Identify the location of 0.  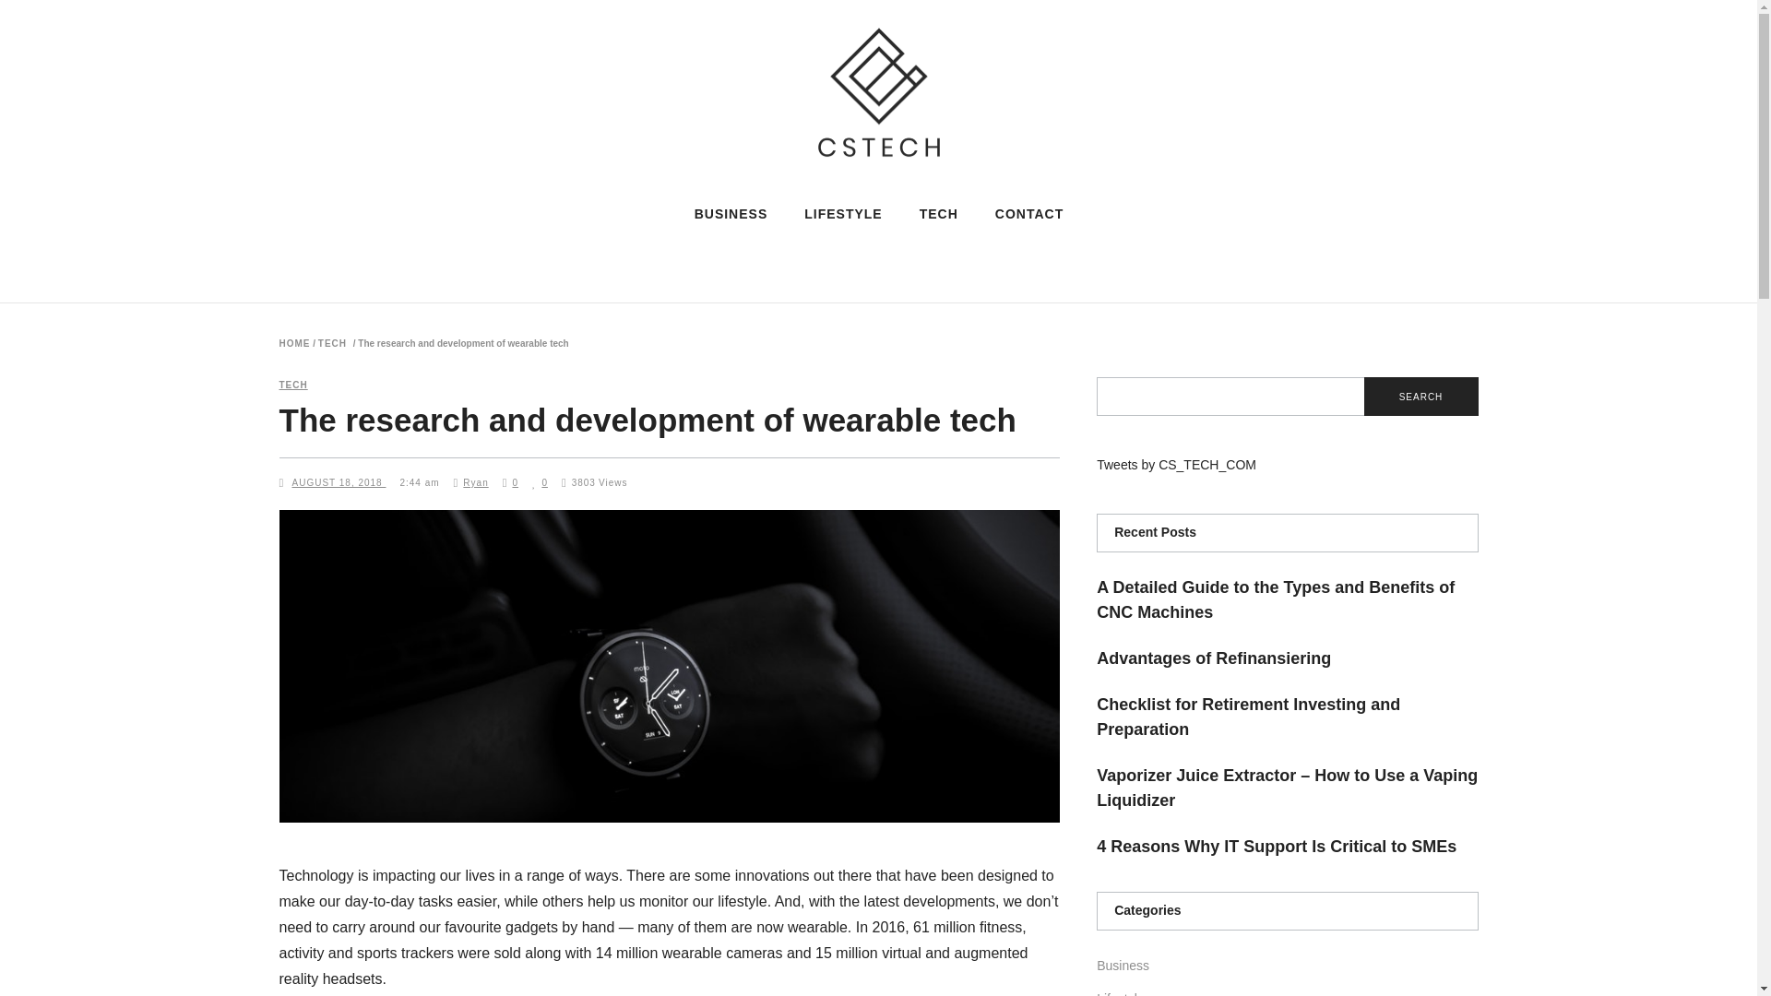
(540, 483).